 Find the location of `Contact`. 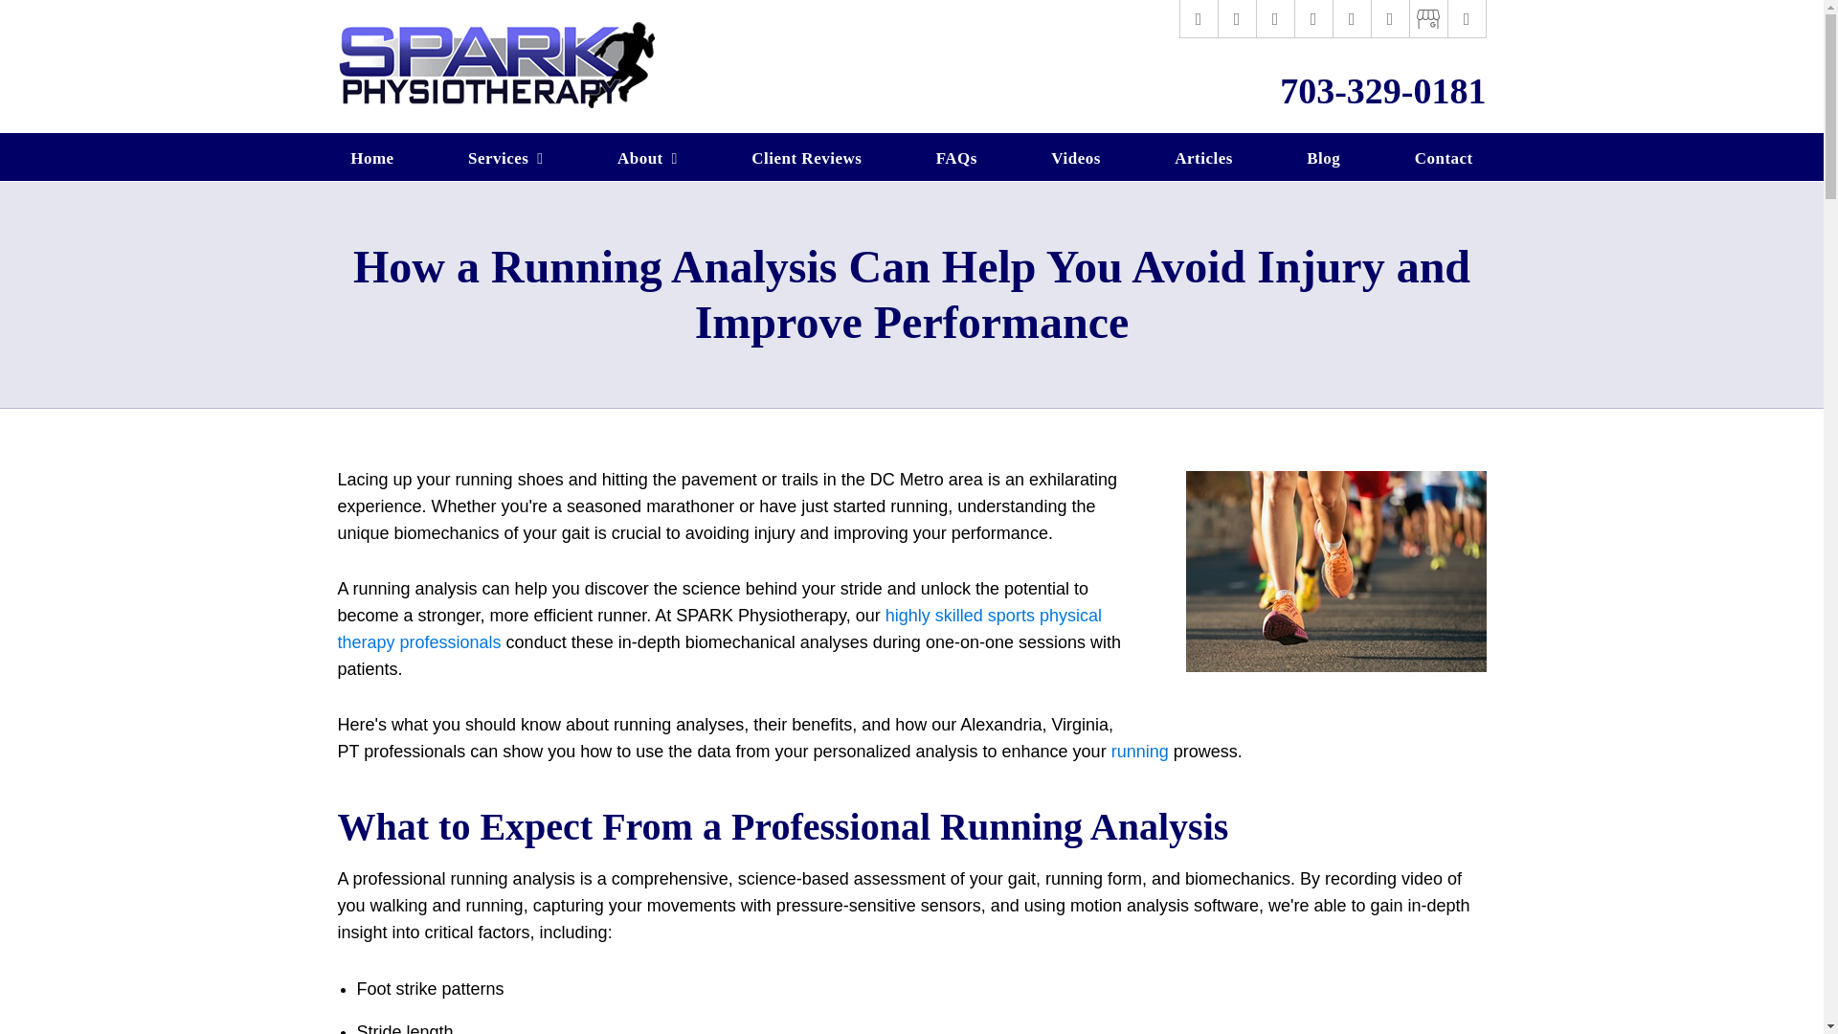

Contact is located at coordinates (1444, 157).